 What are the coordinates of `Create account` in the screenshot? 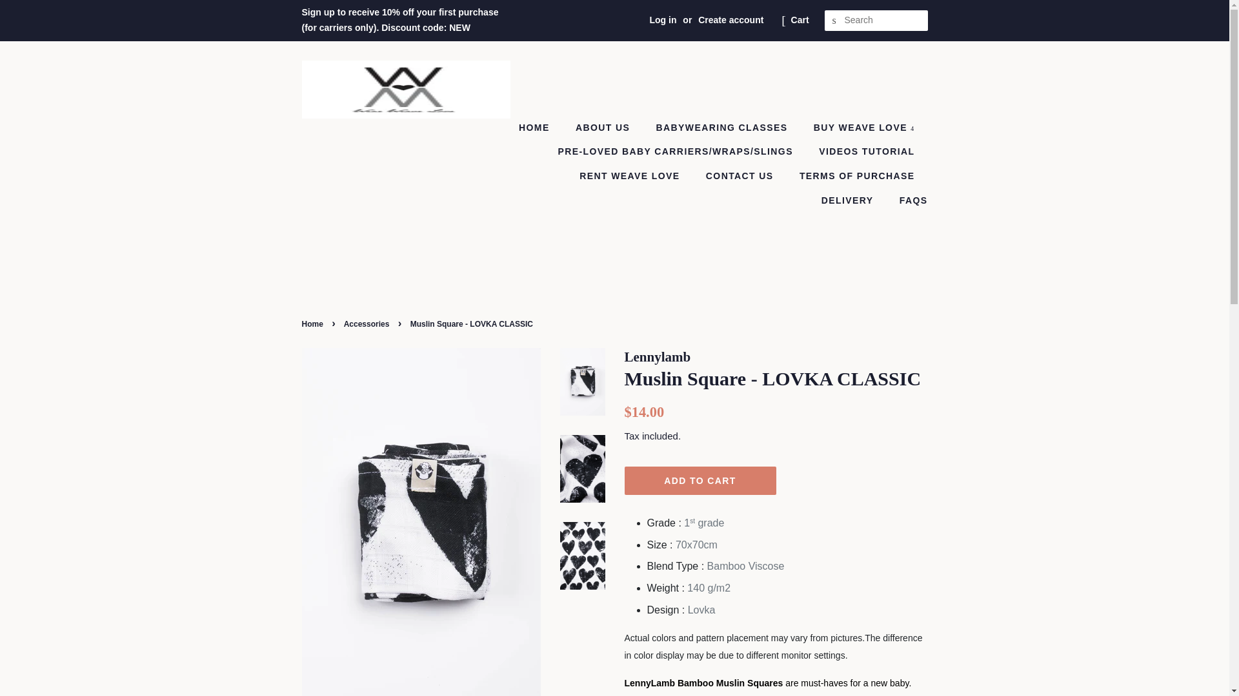 It's located at (730, 19).